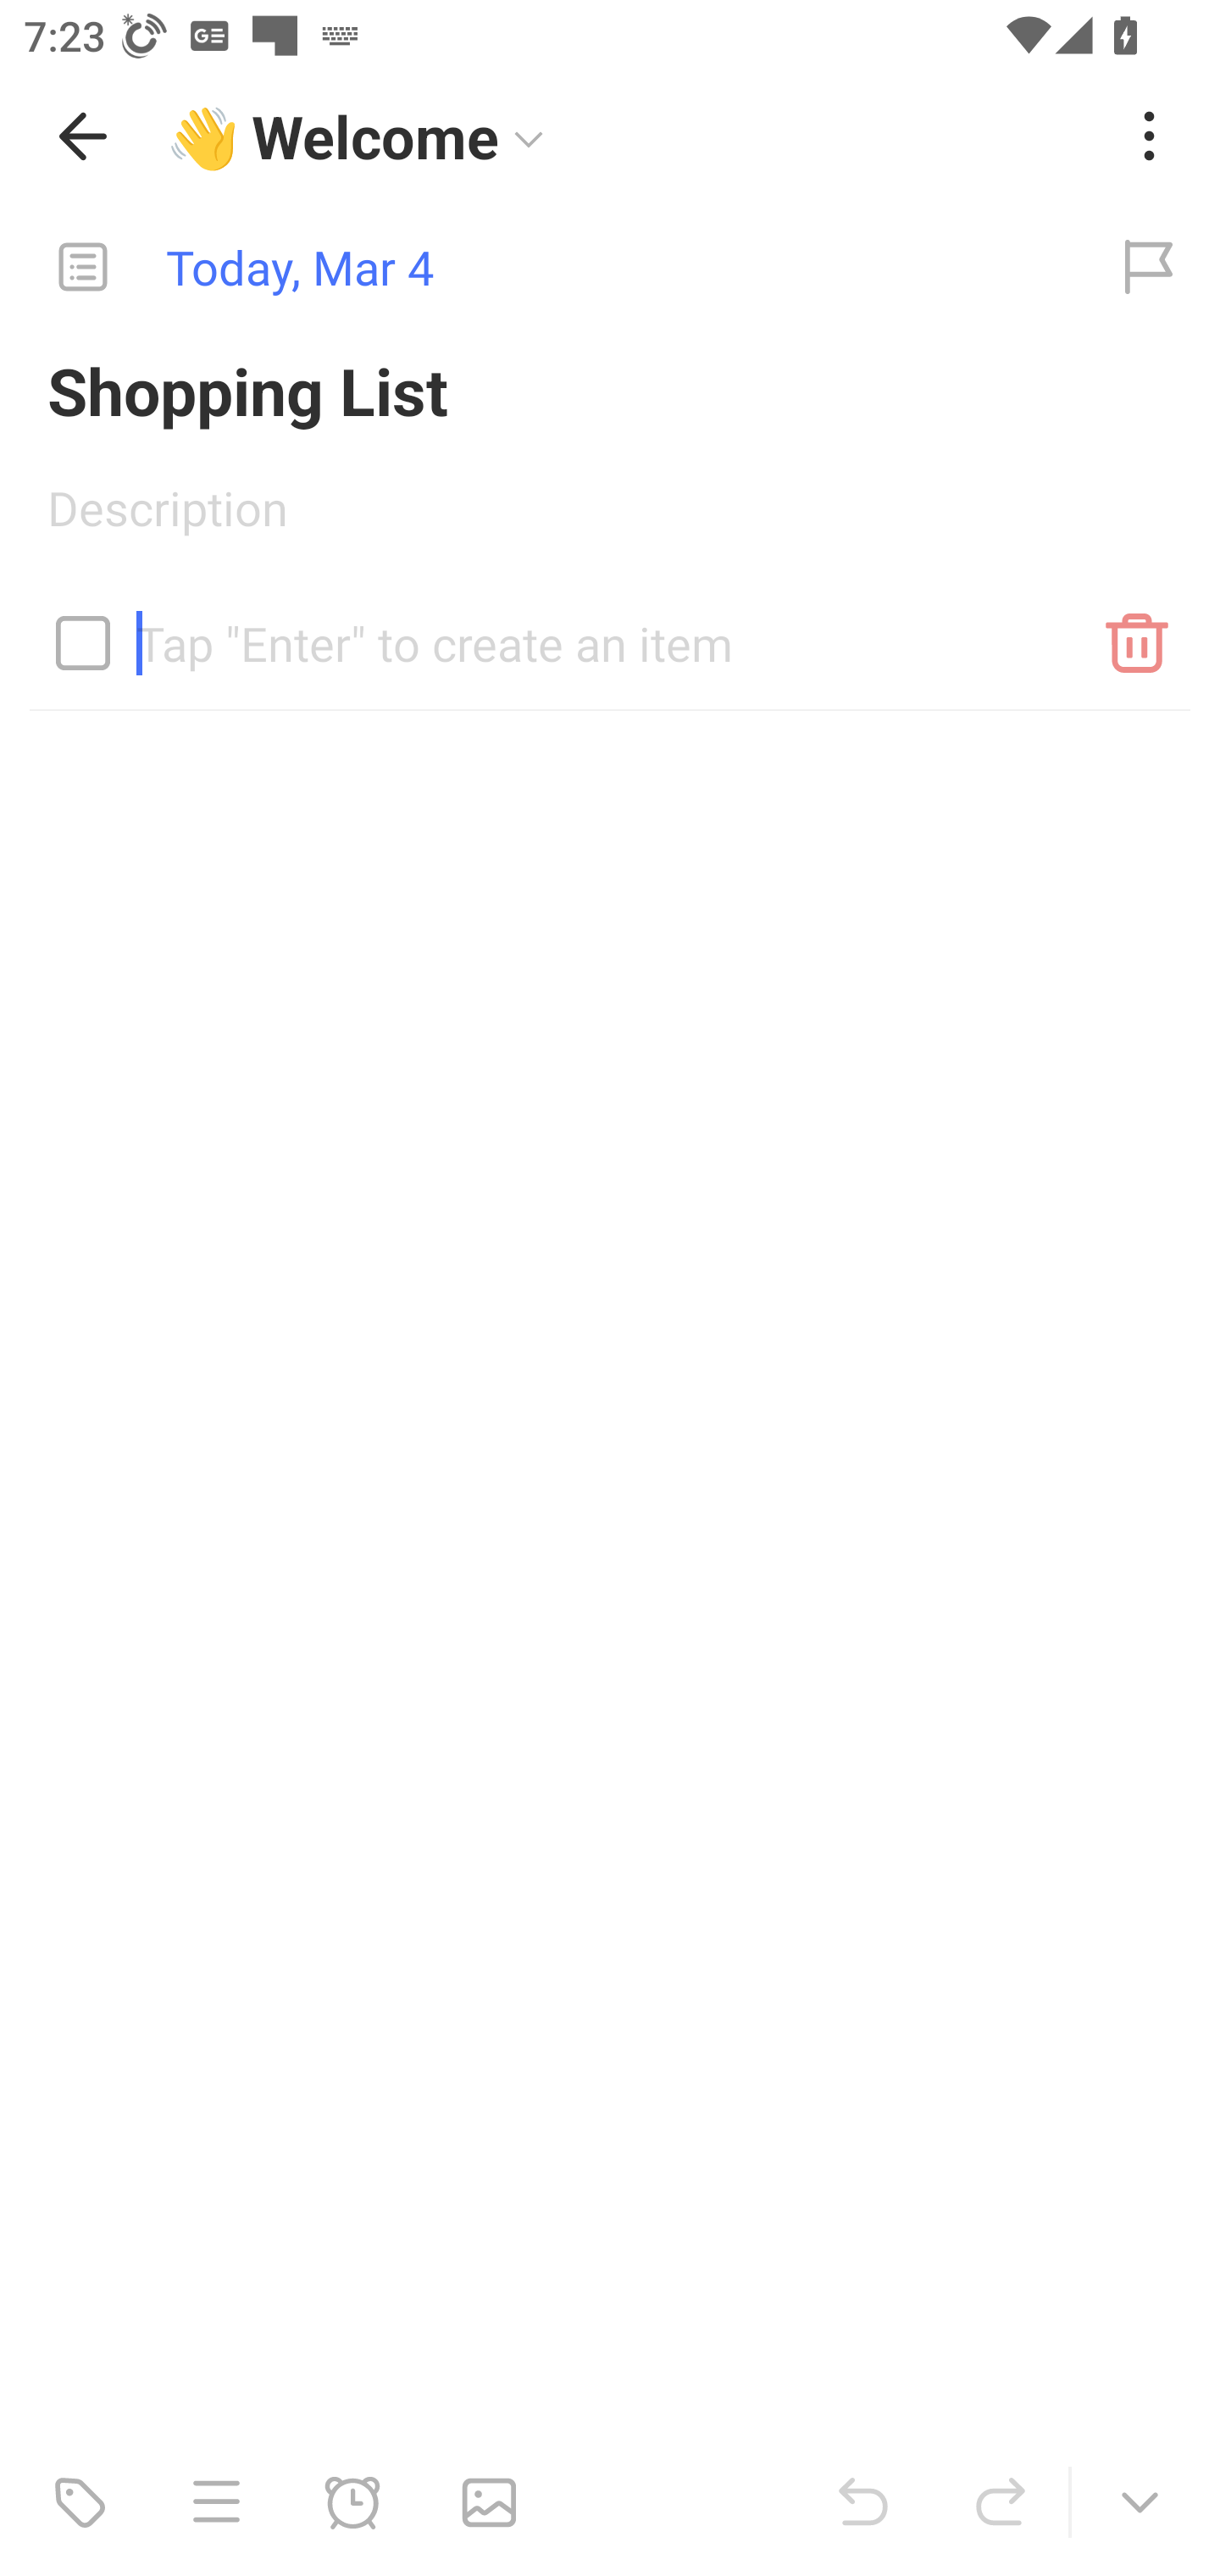 The height and width of the screenshot is (2576, 1220). Describe the element at coordinates (610, 390) in the screenshot. I see `Shopping List` at that location.